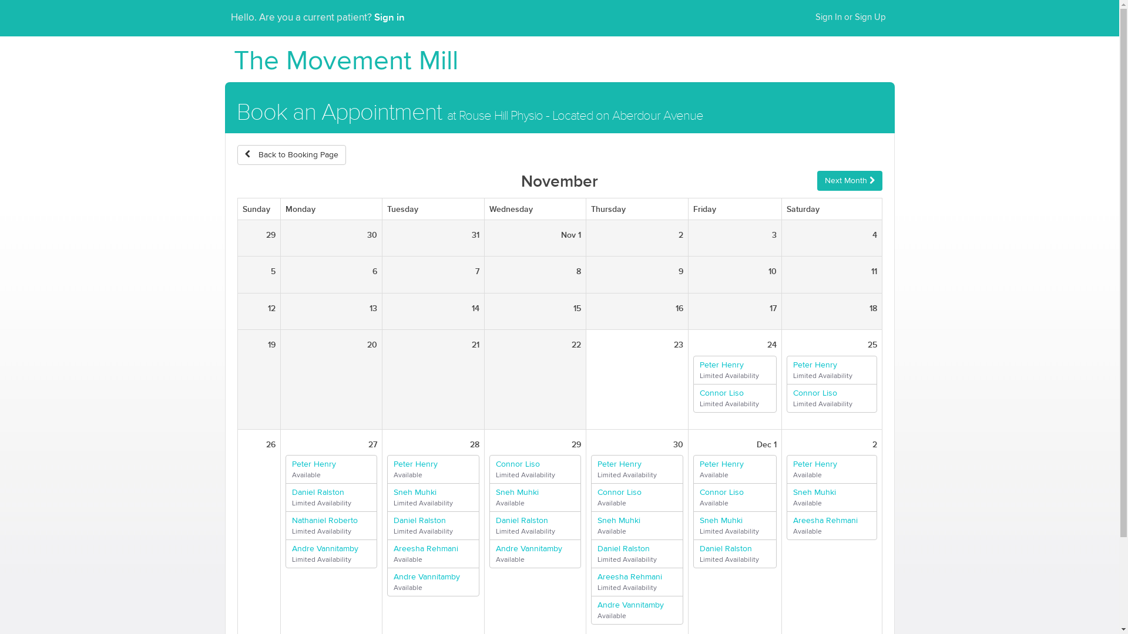 The height and width of the screenshot is (634, 1128). Describe the element at coordinates (536, 470) in the screenshot. I see `Connor Liso
Limited Availability` at that location.